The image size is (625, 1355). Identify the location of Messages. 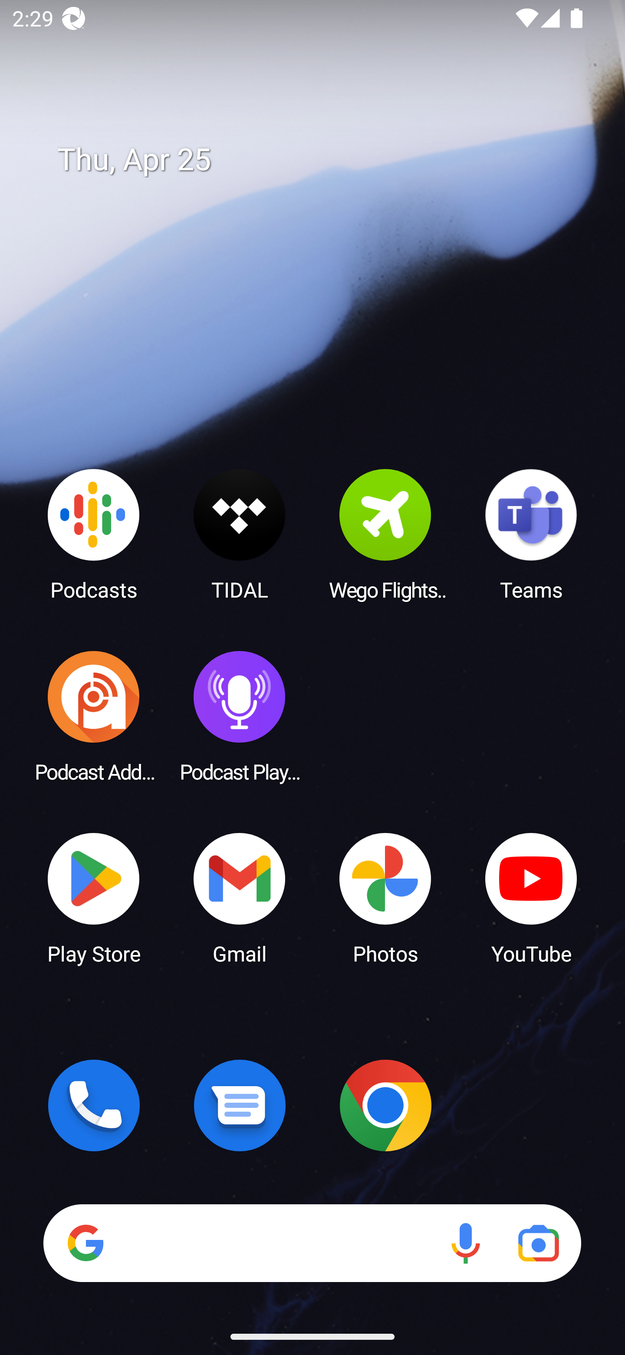
(240, 1105).